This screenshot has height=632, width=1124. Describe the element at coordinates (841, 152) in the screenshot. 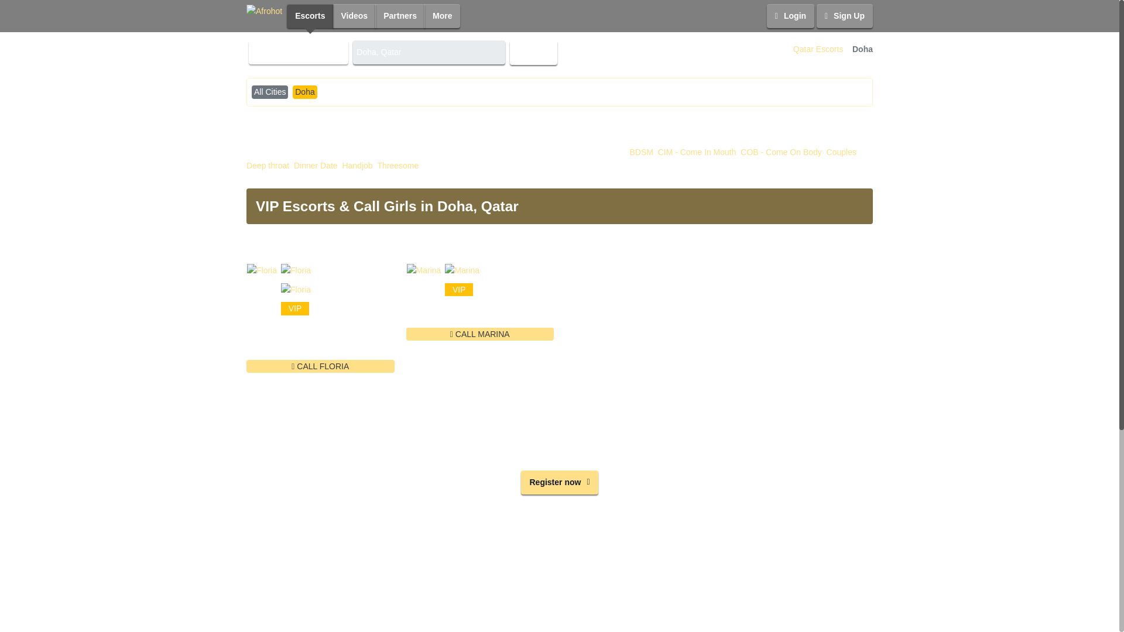

I see `Couples` at that location.